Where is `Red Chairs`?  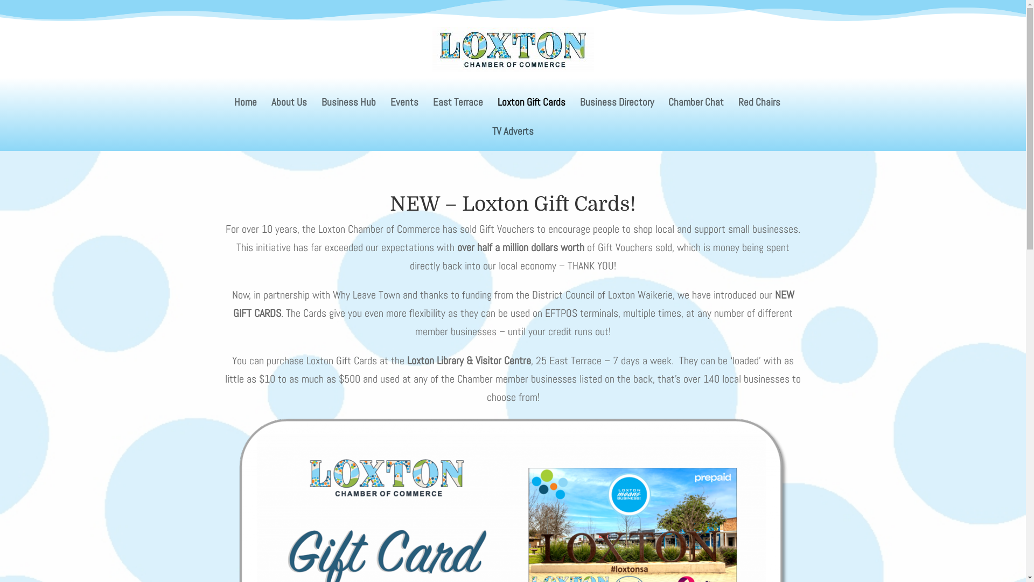
Red Chairs is located at coordinates (759, 110).